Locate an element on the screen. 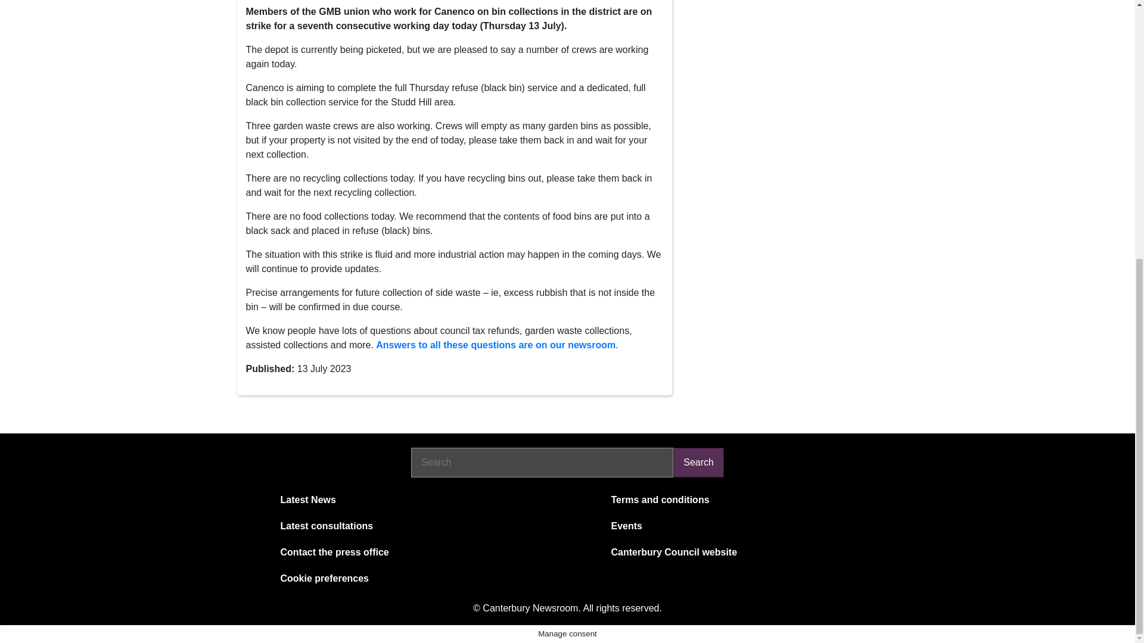 This screenshot has height=643, width=1144. Answers to all these questions are on our newsroom is located at coordinates (496, 345).